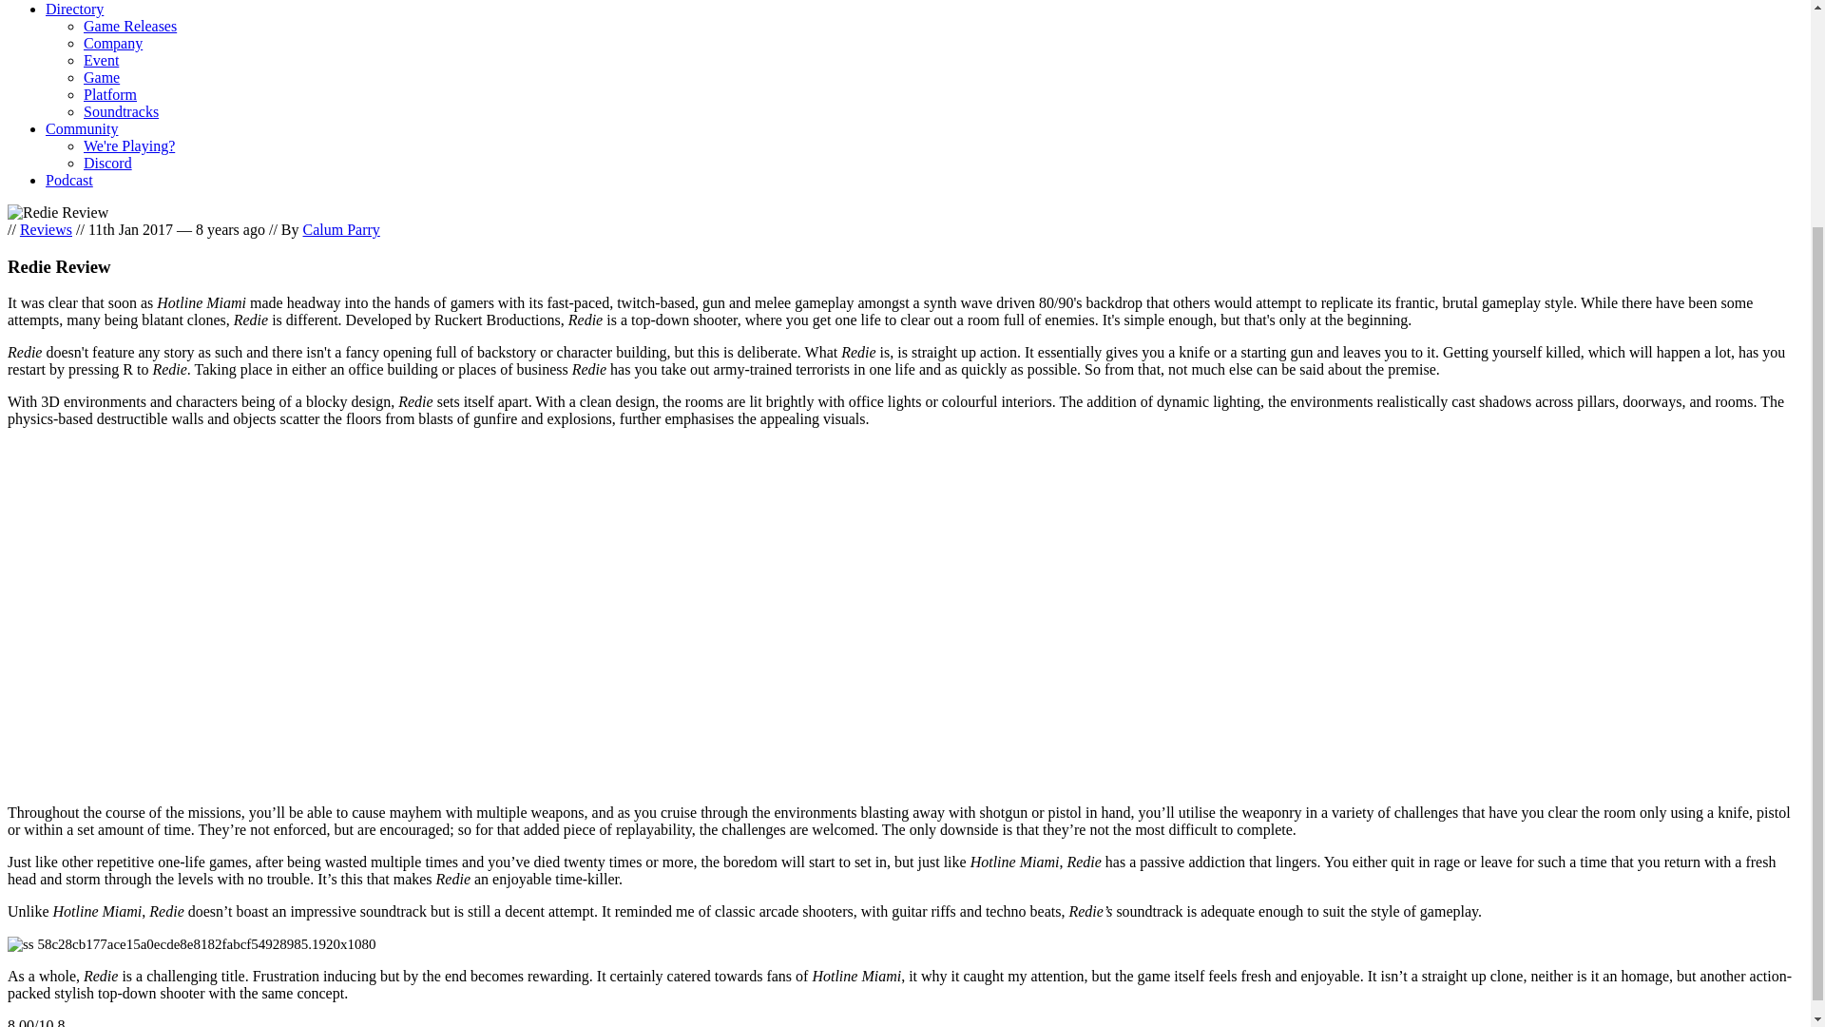 This screenshot has height=1027, width=1825. What do you see at coordinates (112, 43) in the screenshot?
I see `Company` at bounding box center [112, 43].